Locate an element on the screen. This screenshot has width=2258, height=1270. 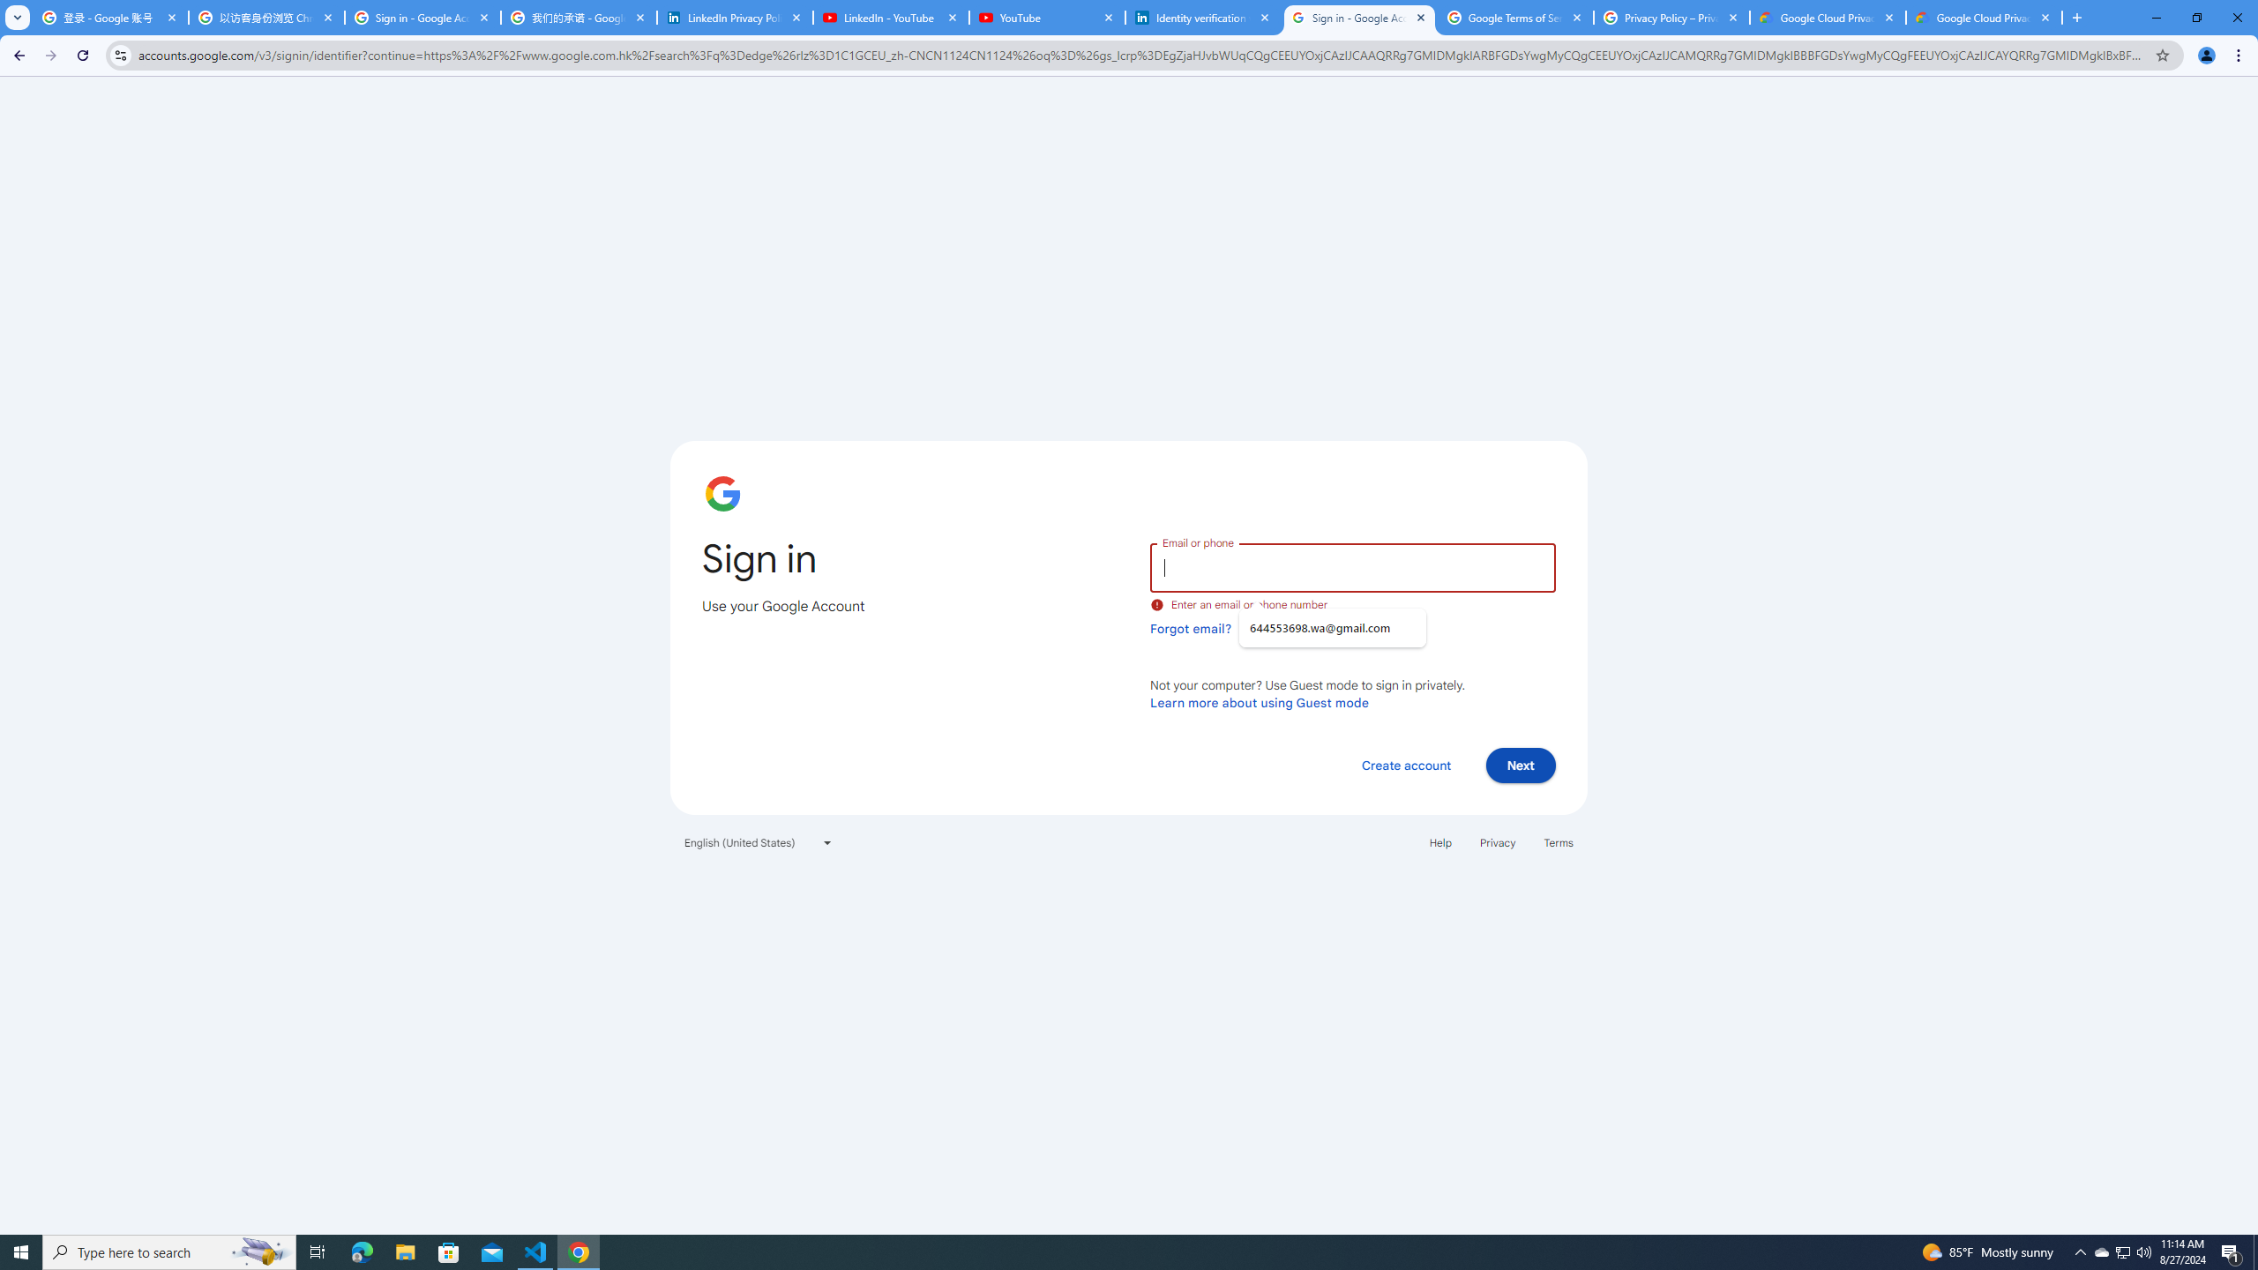
644553698.wa@gmail.com is located at coordinates (1332, 628).